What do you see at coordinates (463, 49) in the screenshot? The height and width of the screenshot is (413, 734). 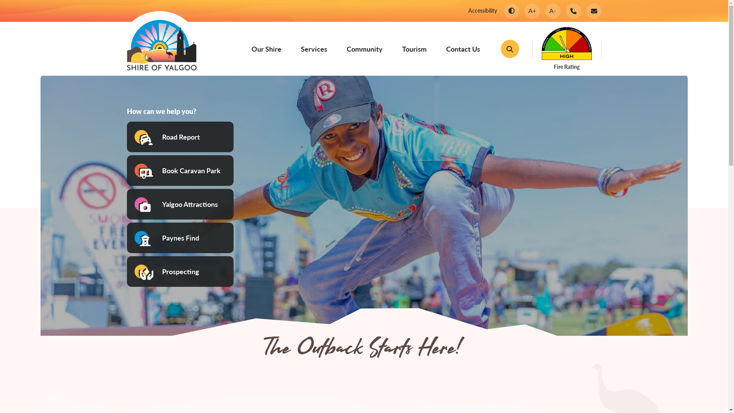 I see `Contact Us` at bounding box center [463, 49].